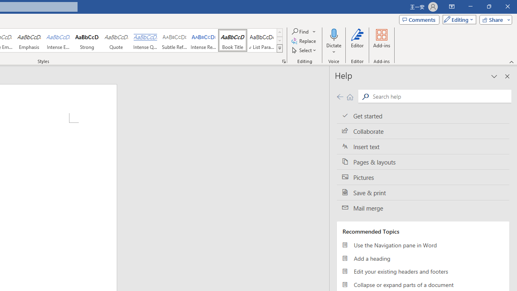  I want to click on Intense Reference, so click(204, 40).